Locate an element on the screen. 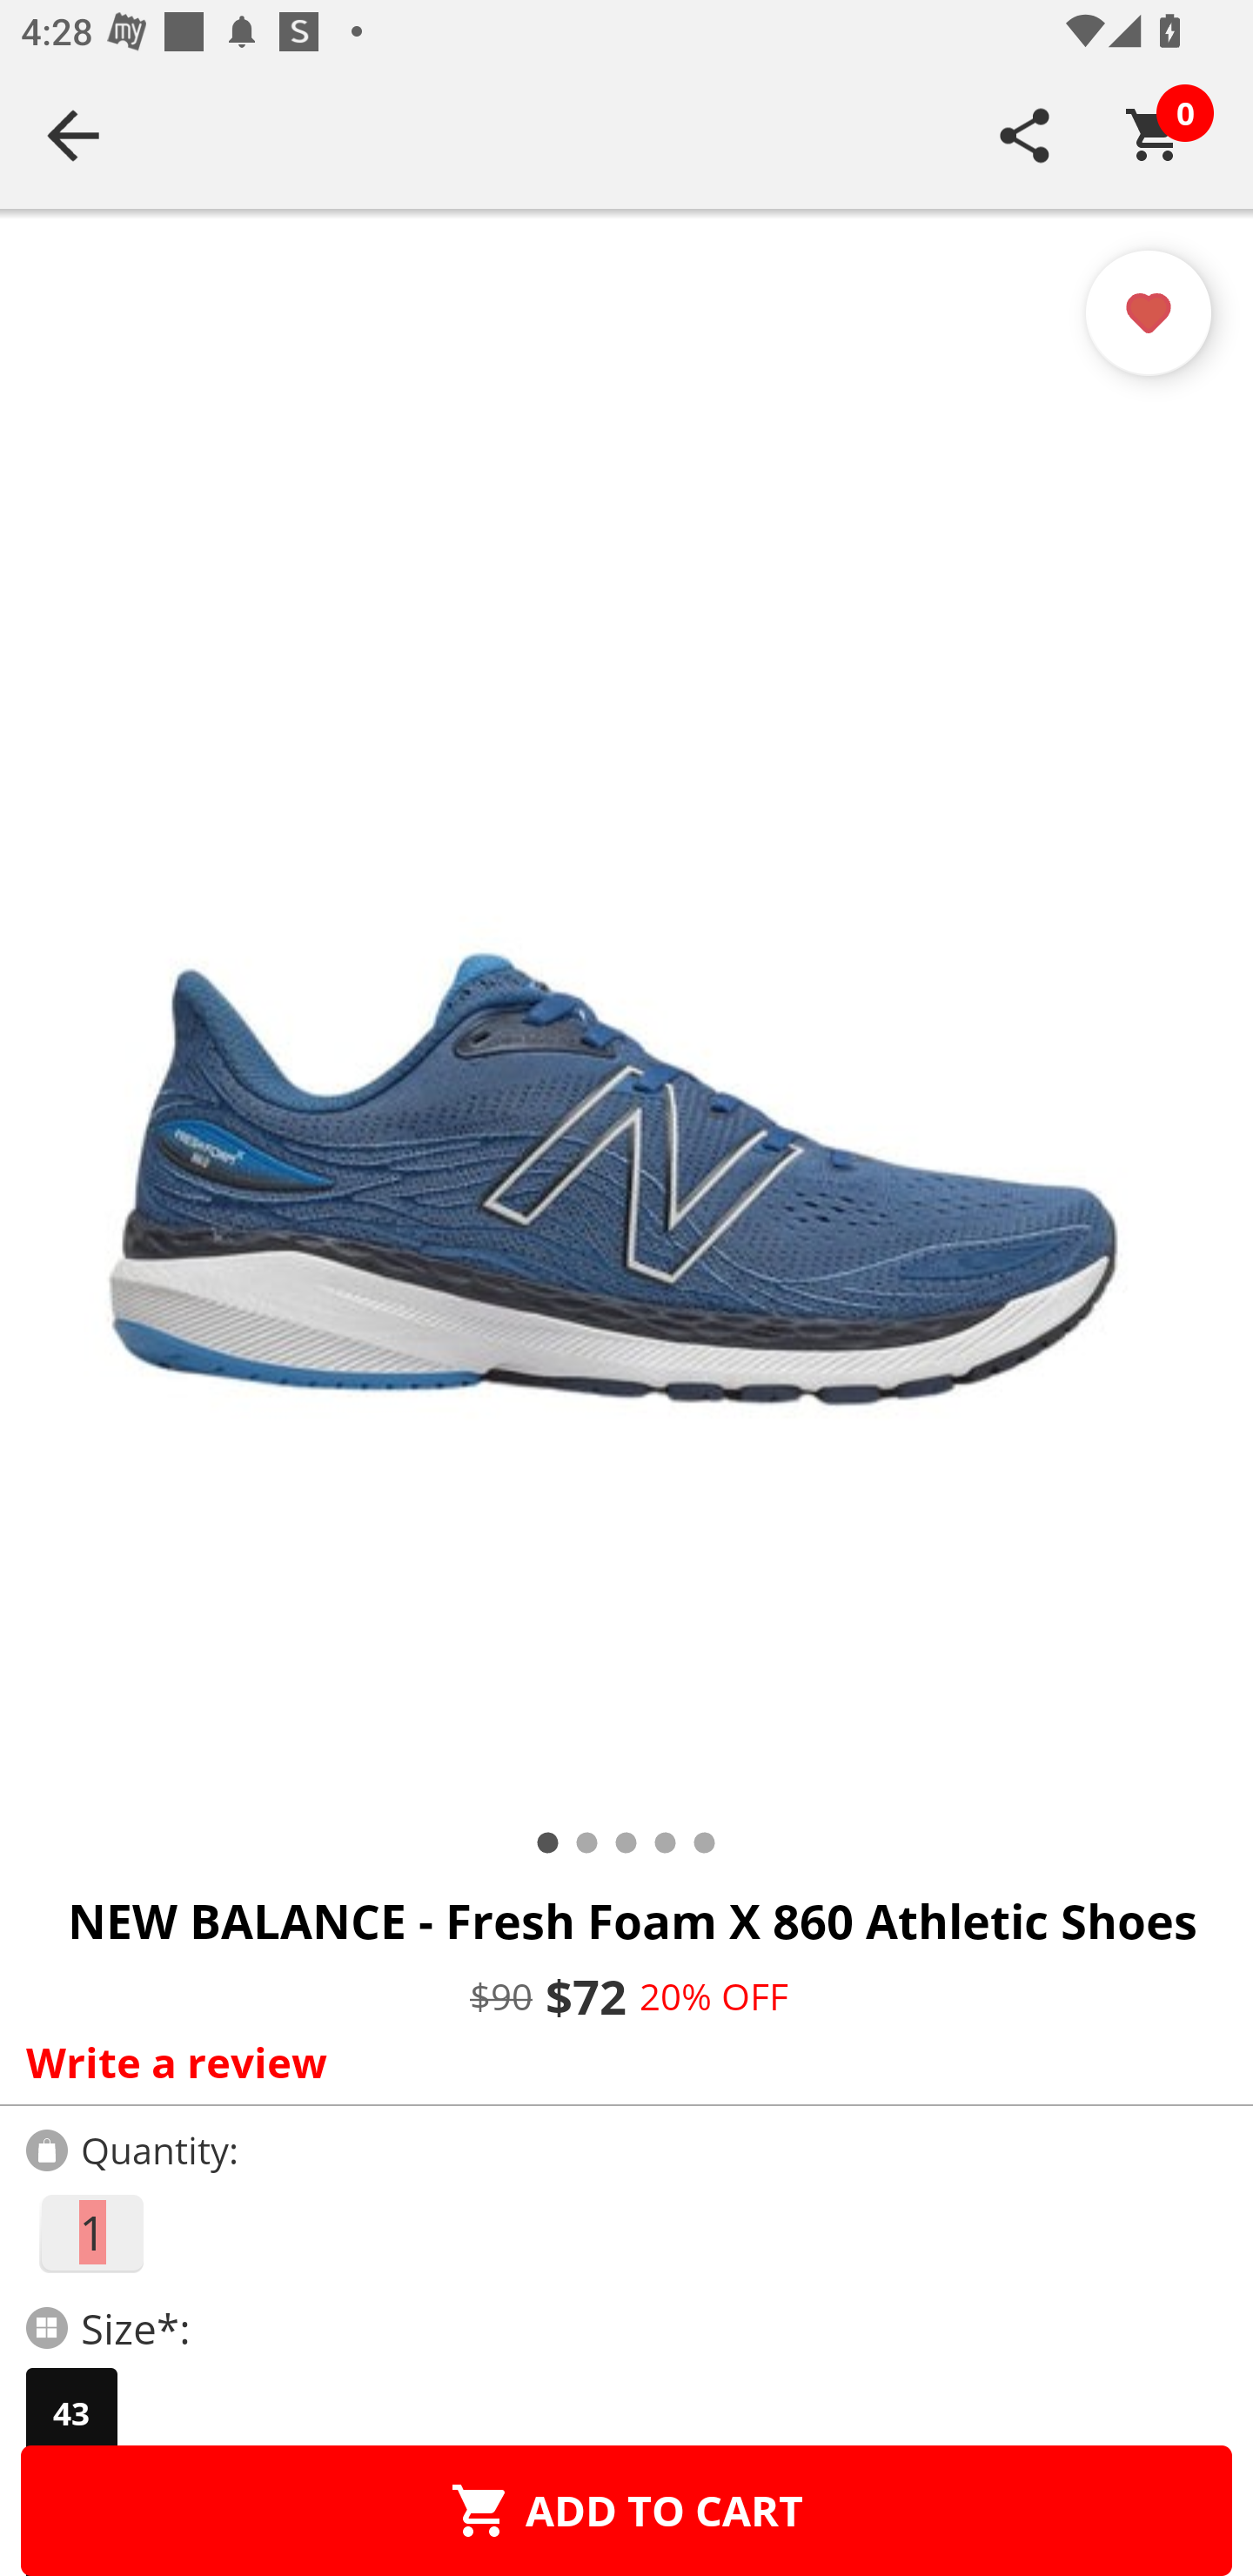 The width and height of the screenshot is (1253, 2576). ADD TO CART is located at coordinates (626, 2510).